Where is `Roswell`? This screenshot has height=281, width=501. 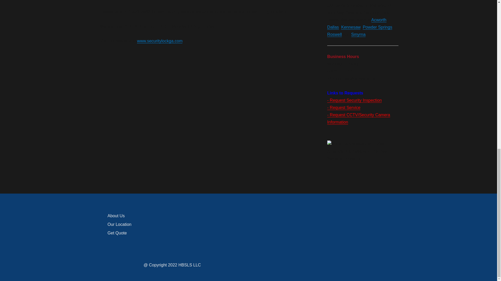
Roswell is located at coordinates (334, 34).